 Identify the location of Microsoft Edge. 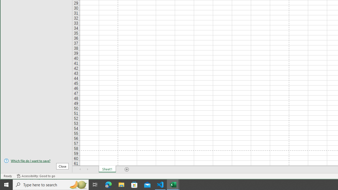
(109, 185).